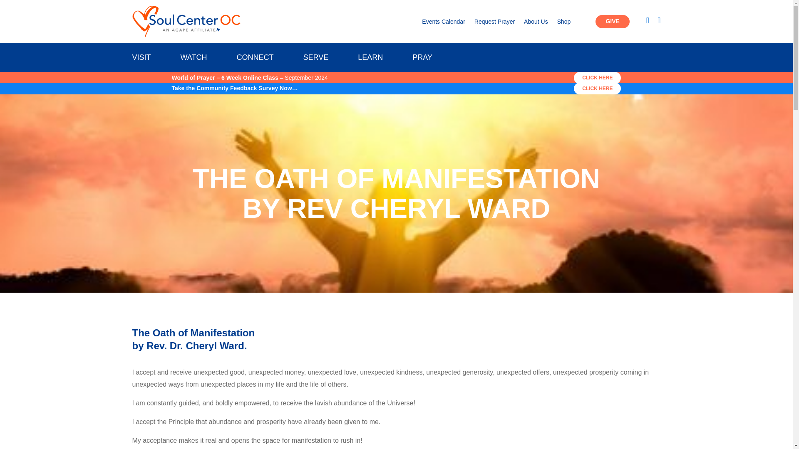 This screenshot has height=449, width=799. I want to click on Request Prayer, so click(494, 23).